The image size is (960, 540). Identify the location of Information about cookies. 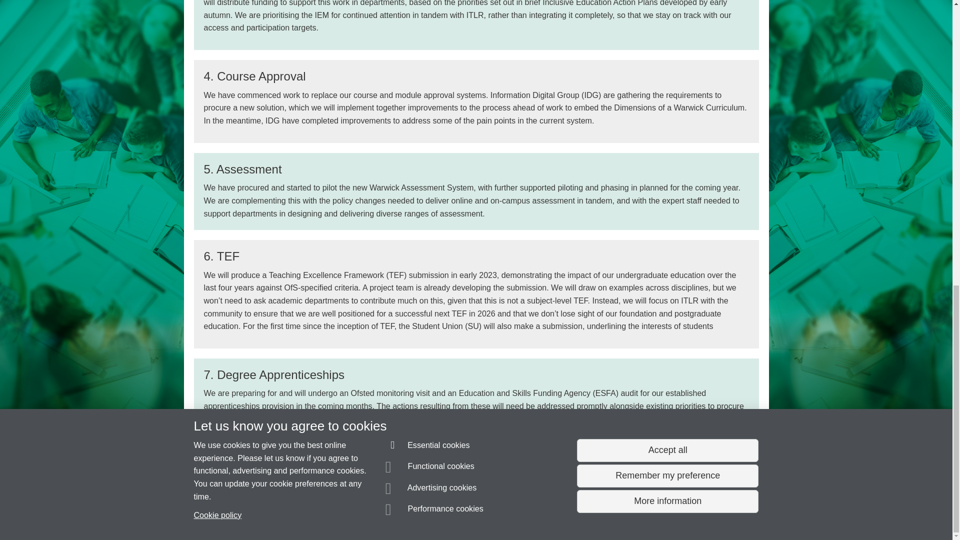
(308, 514).